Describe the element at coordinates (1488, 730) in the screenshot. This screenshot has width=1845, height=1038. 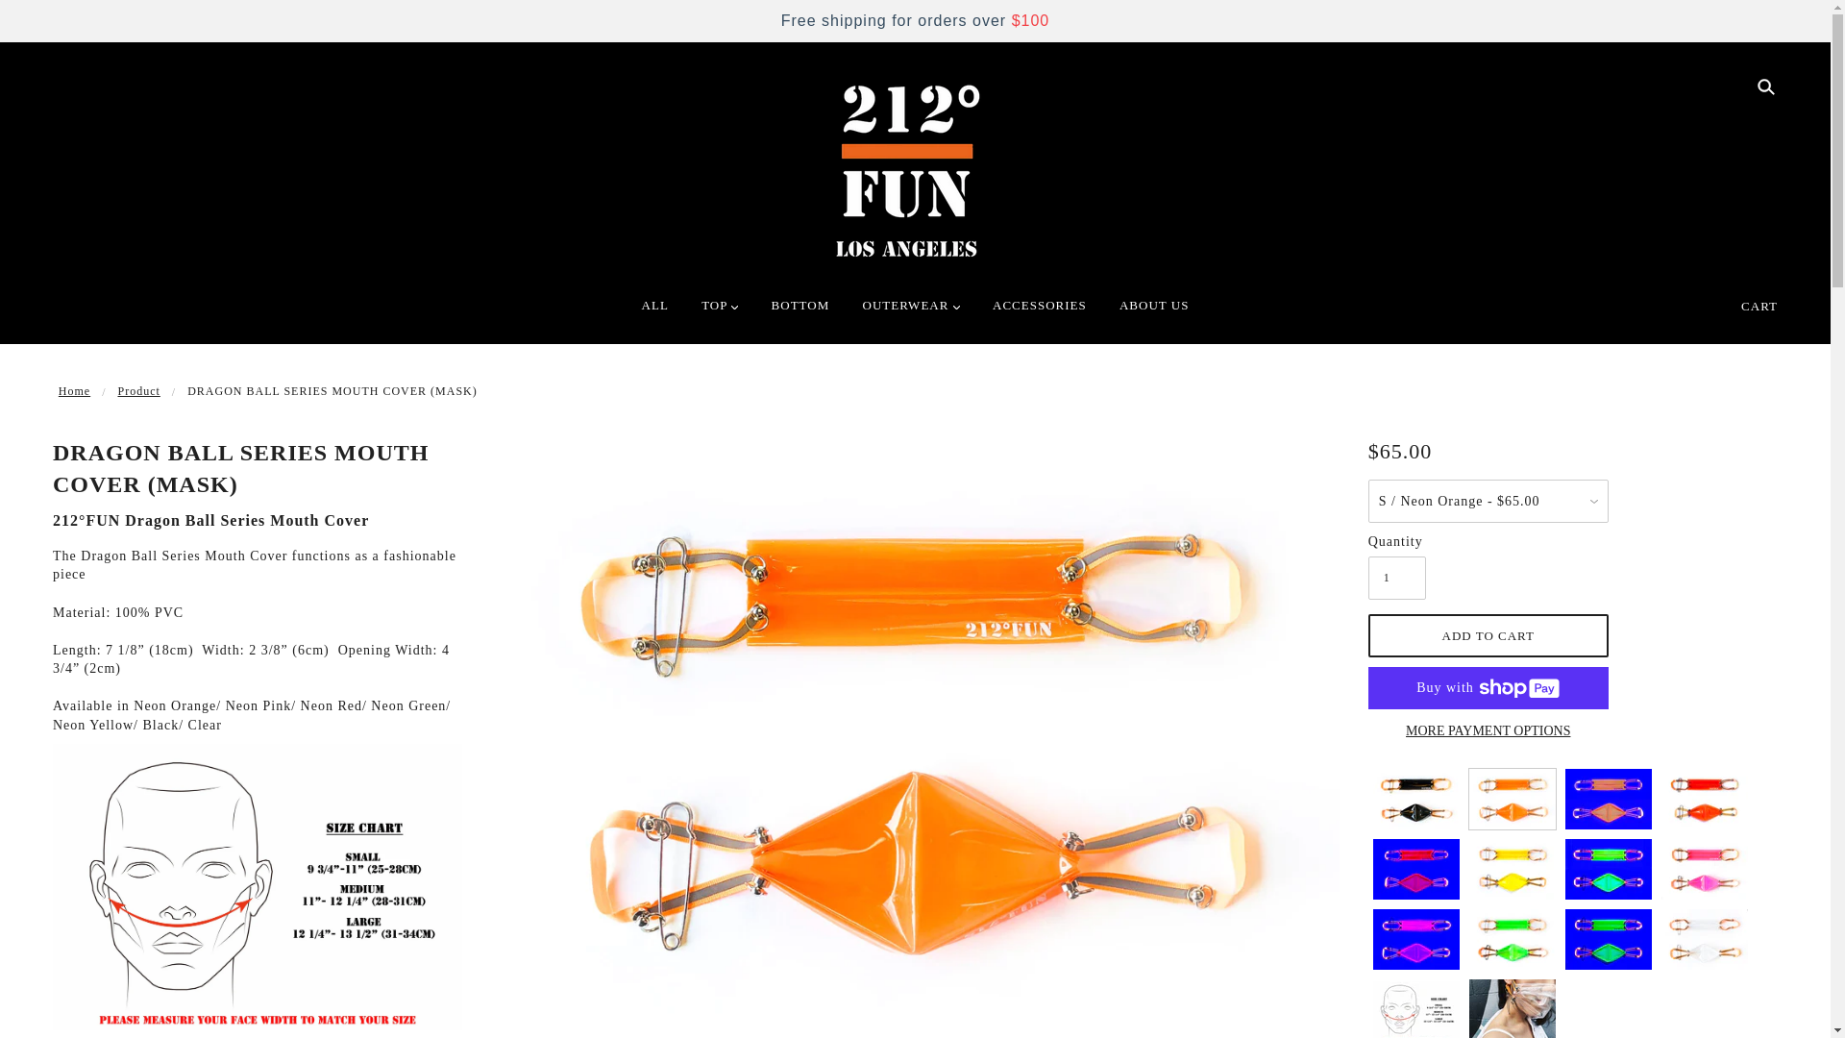
I see `MORE PAYMENT OPTIONS` at that location.